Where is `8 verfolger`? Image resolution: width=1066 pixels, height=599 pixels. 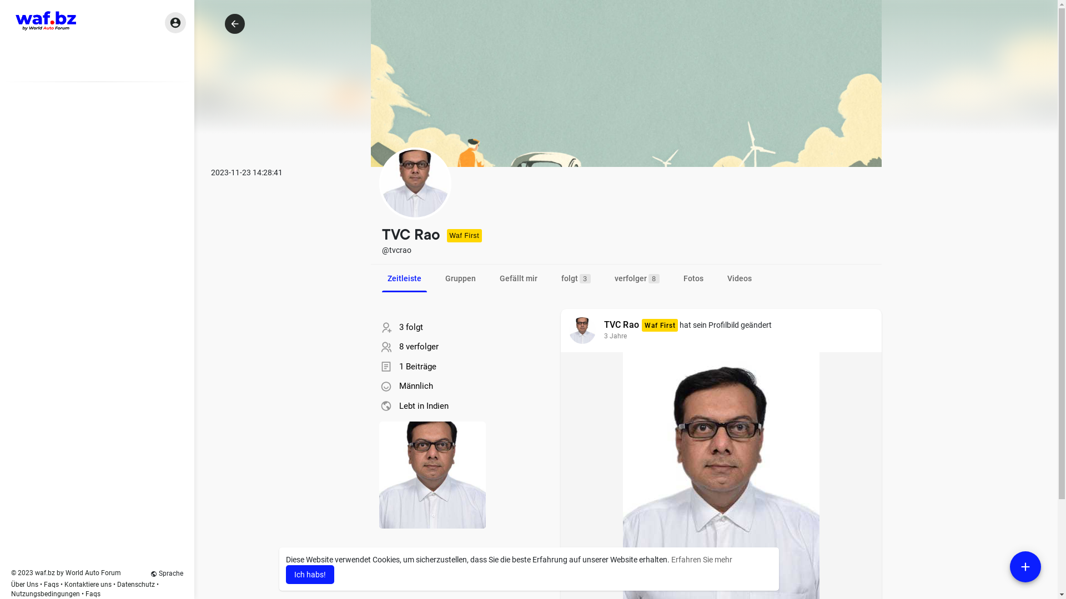
8 verfolger is located at coordinates (419, 347).